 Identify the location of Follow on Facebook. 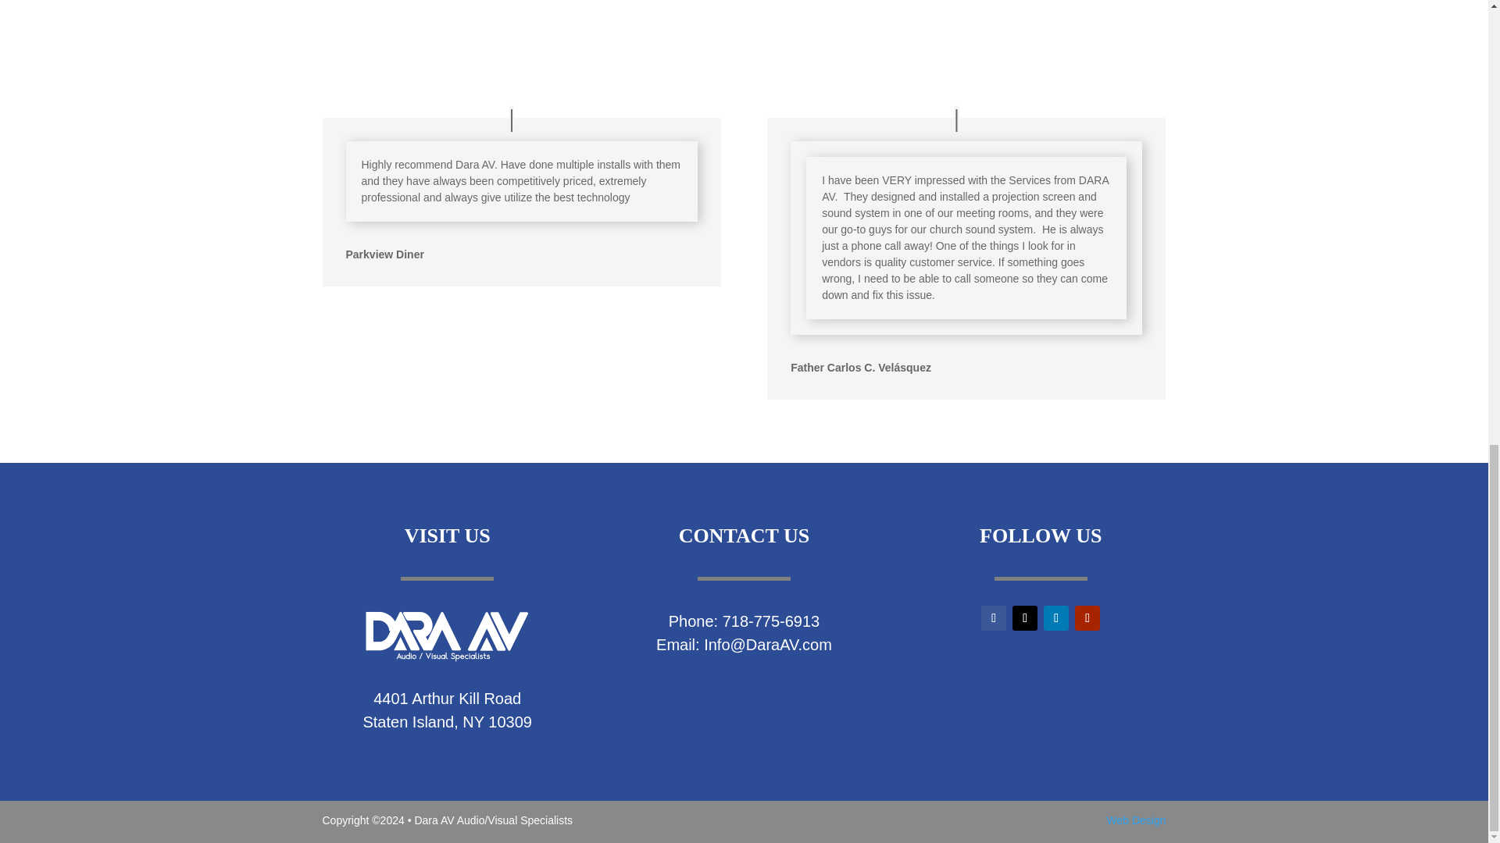
(994, 618).